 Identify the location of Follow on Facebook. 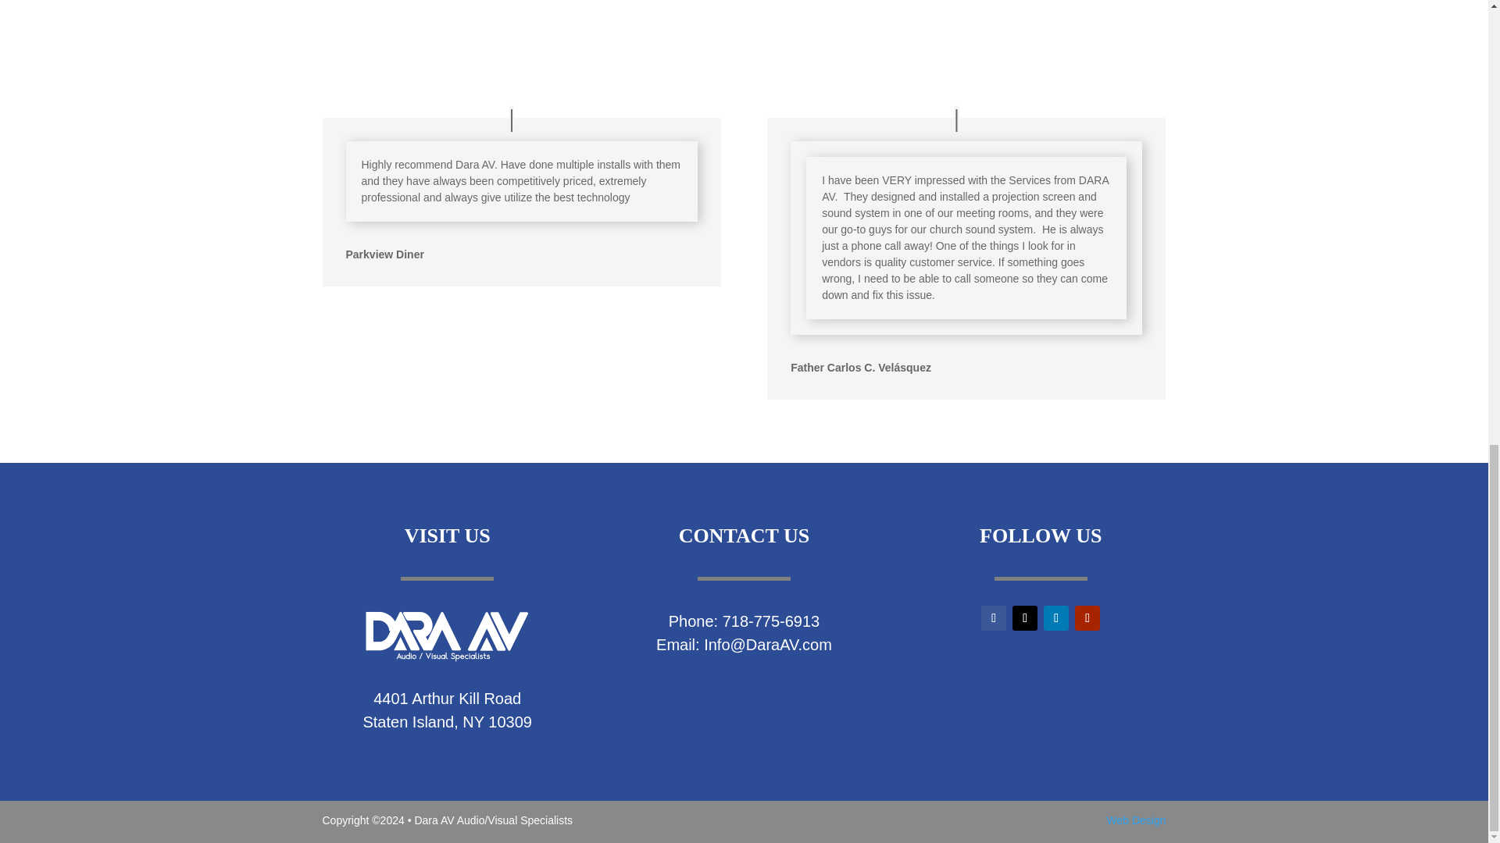
(994, 618).